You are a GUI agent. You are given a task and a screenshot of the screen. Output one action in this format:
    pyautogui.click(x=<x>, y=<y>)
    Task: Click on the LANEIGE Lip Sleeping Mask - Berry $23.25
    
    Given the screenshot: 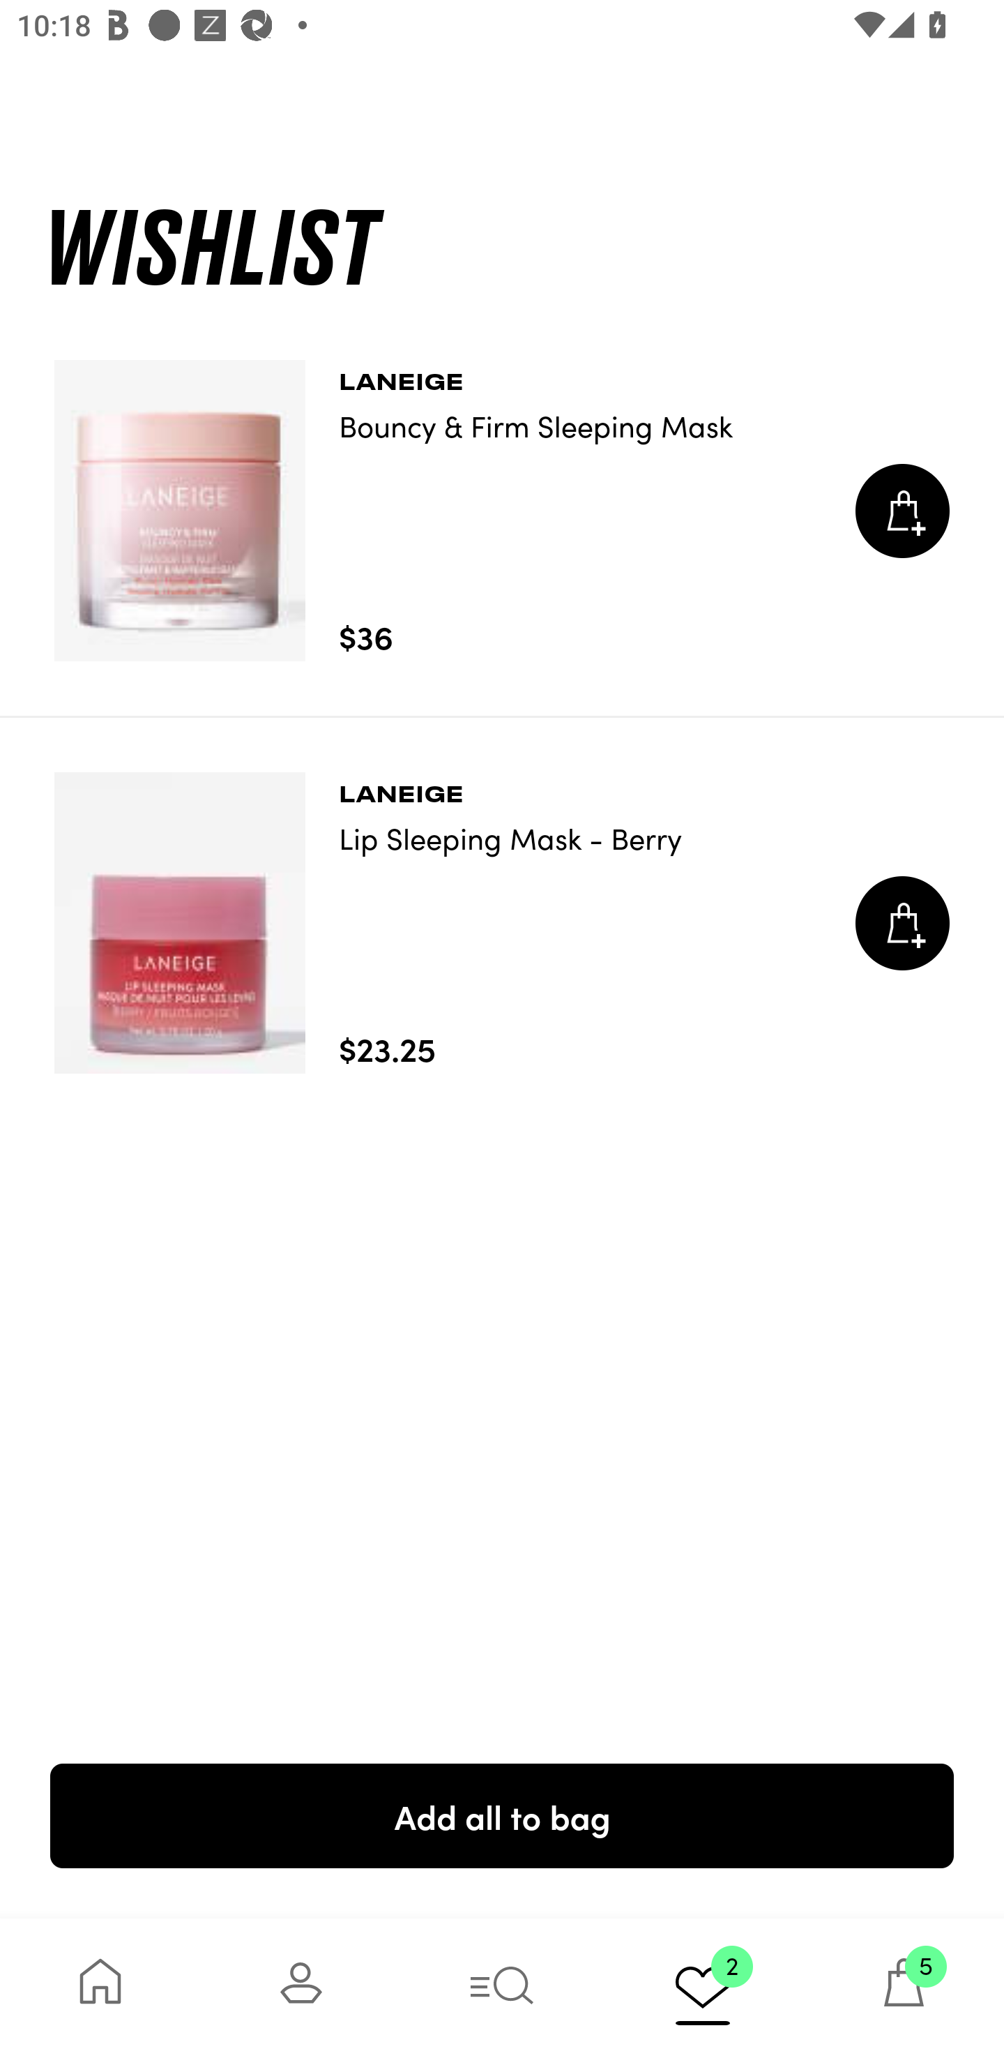 What is the action you would take?
    pyautogui.click(x=502, y=923)
    